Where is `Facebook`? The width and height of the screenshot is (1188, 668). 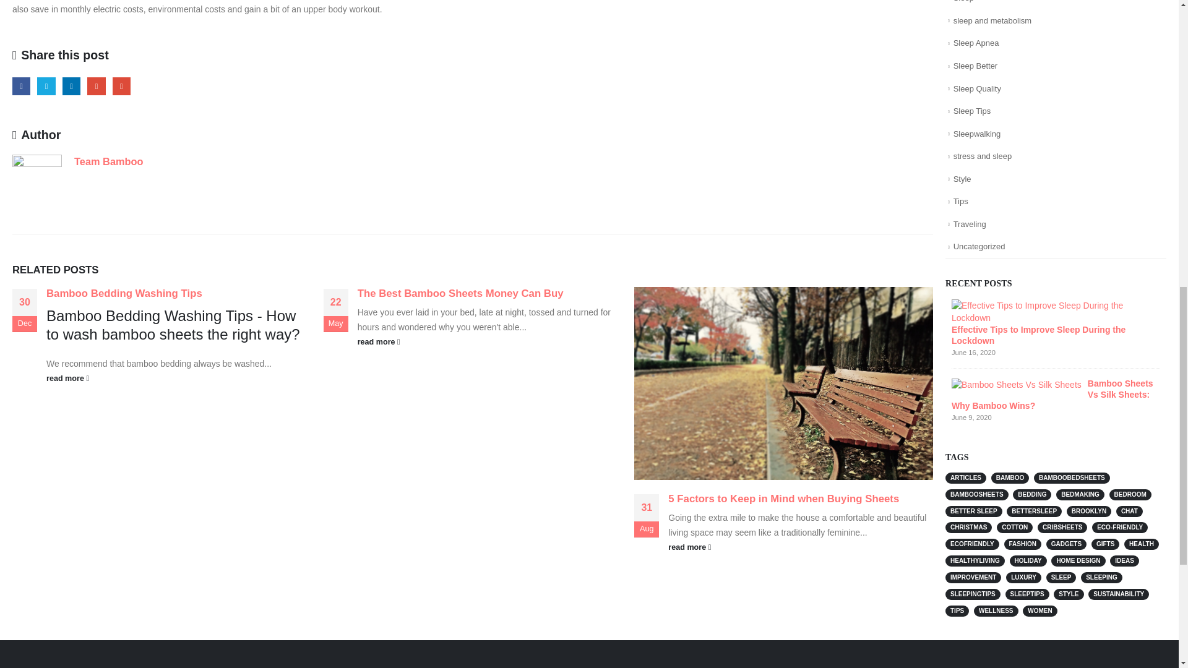
Facebook is located at coordinates (21, 87).